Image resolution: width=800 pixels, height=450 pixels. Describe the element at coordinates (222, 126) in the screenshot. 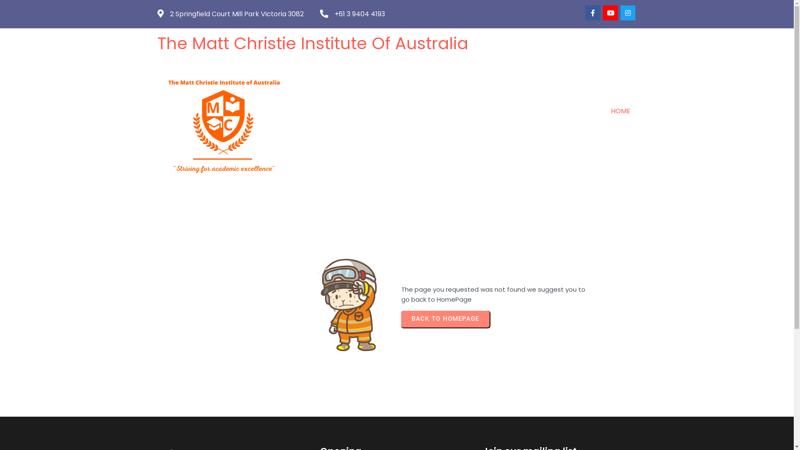

I see `313x313 Logo Clear Background` at that location.